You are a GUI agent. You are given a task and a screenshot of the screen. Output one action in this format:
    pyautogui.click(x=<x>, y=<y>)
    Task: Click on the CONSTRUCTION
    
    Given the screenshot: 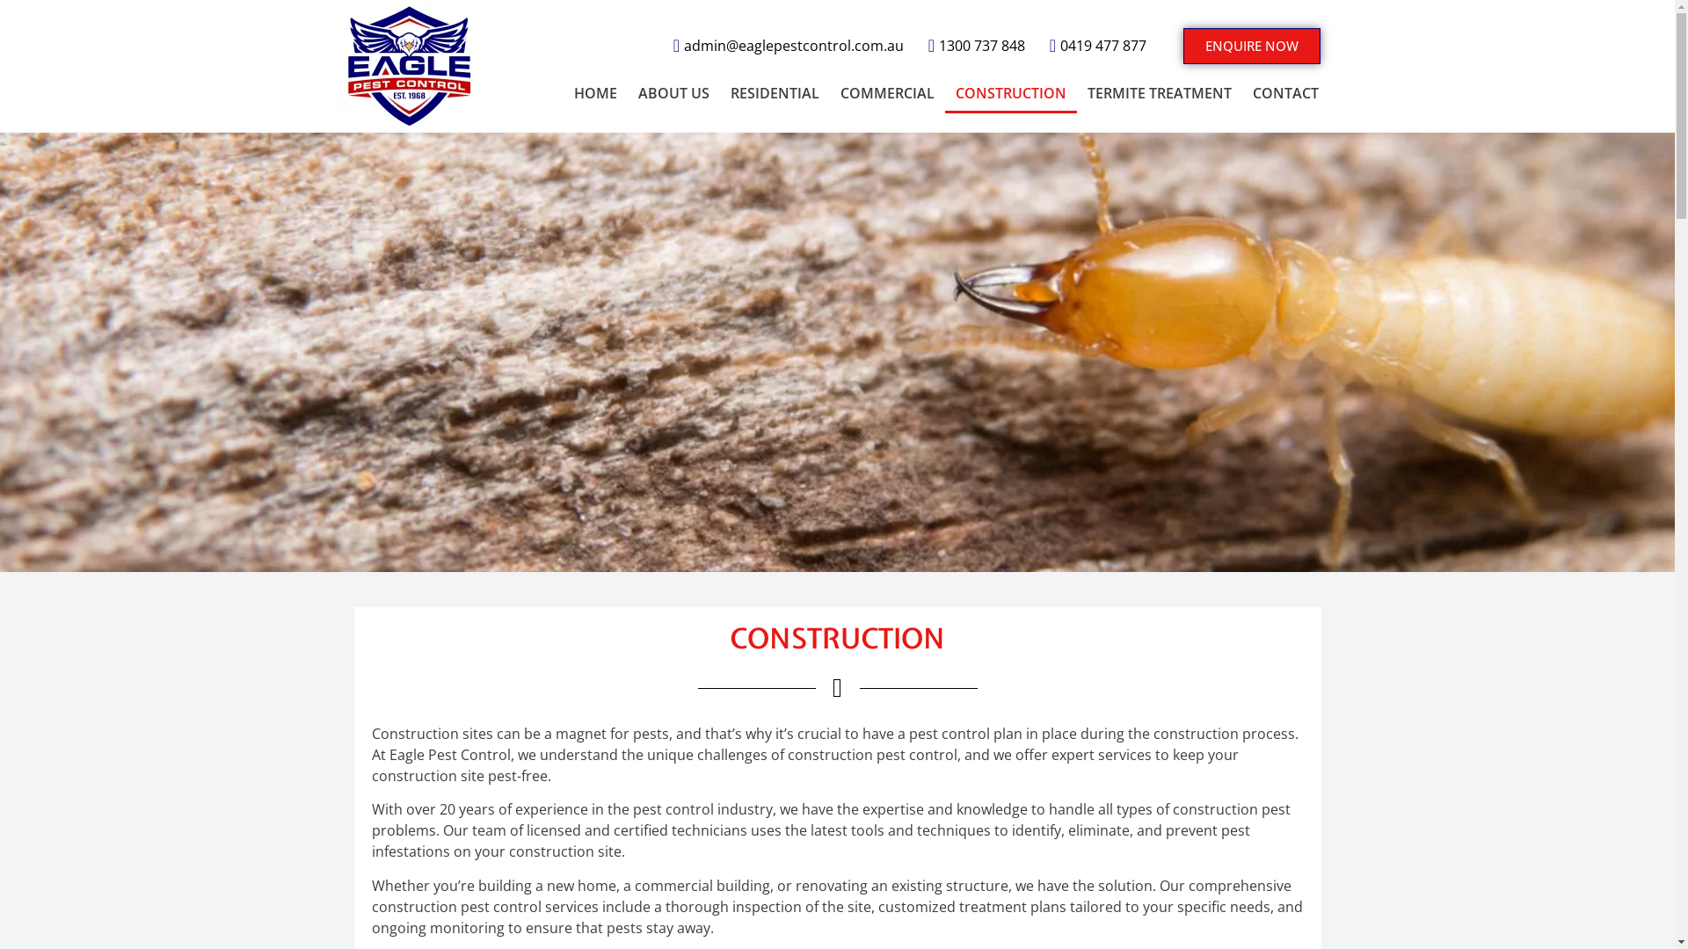 What is the action you would take?
    pyautogui.click(x=1011, y=92)
    